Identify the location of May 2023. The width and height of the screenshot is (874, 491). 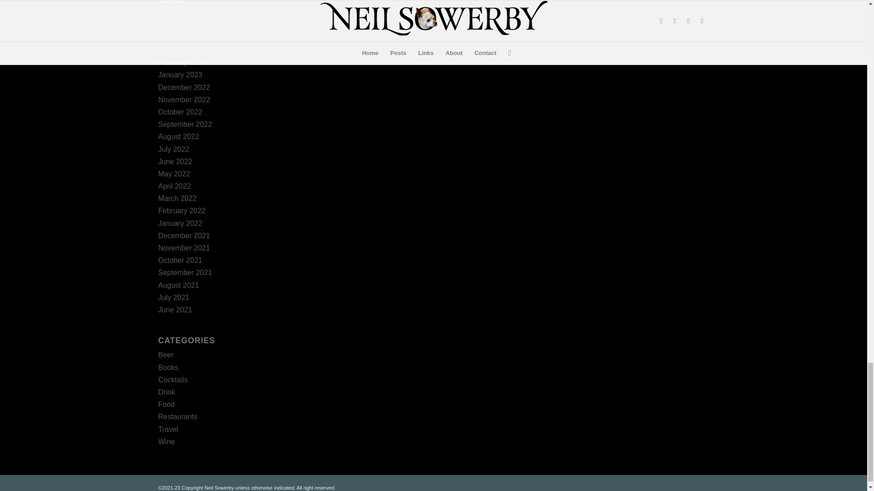
(174, 25).